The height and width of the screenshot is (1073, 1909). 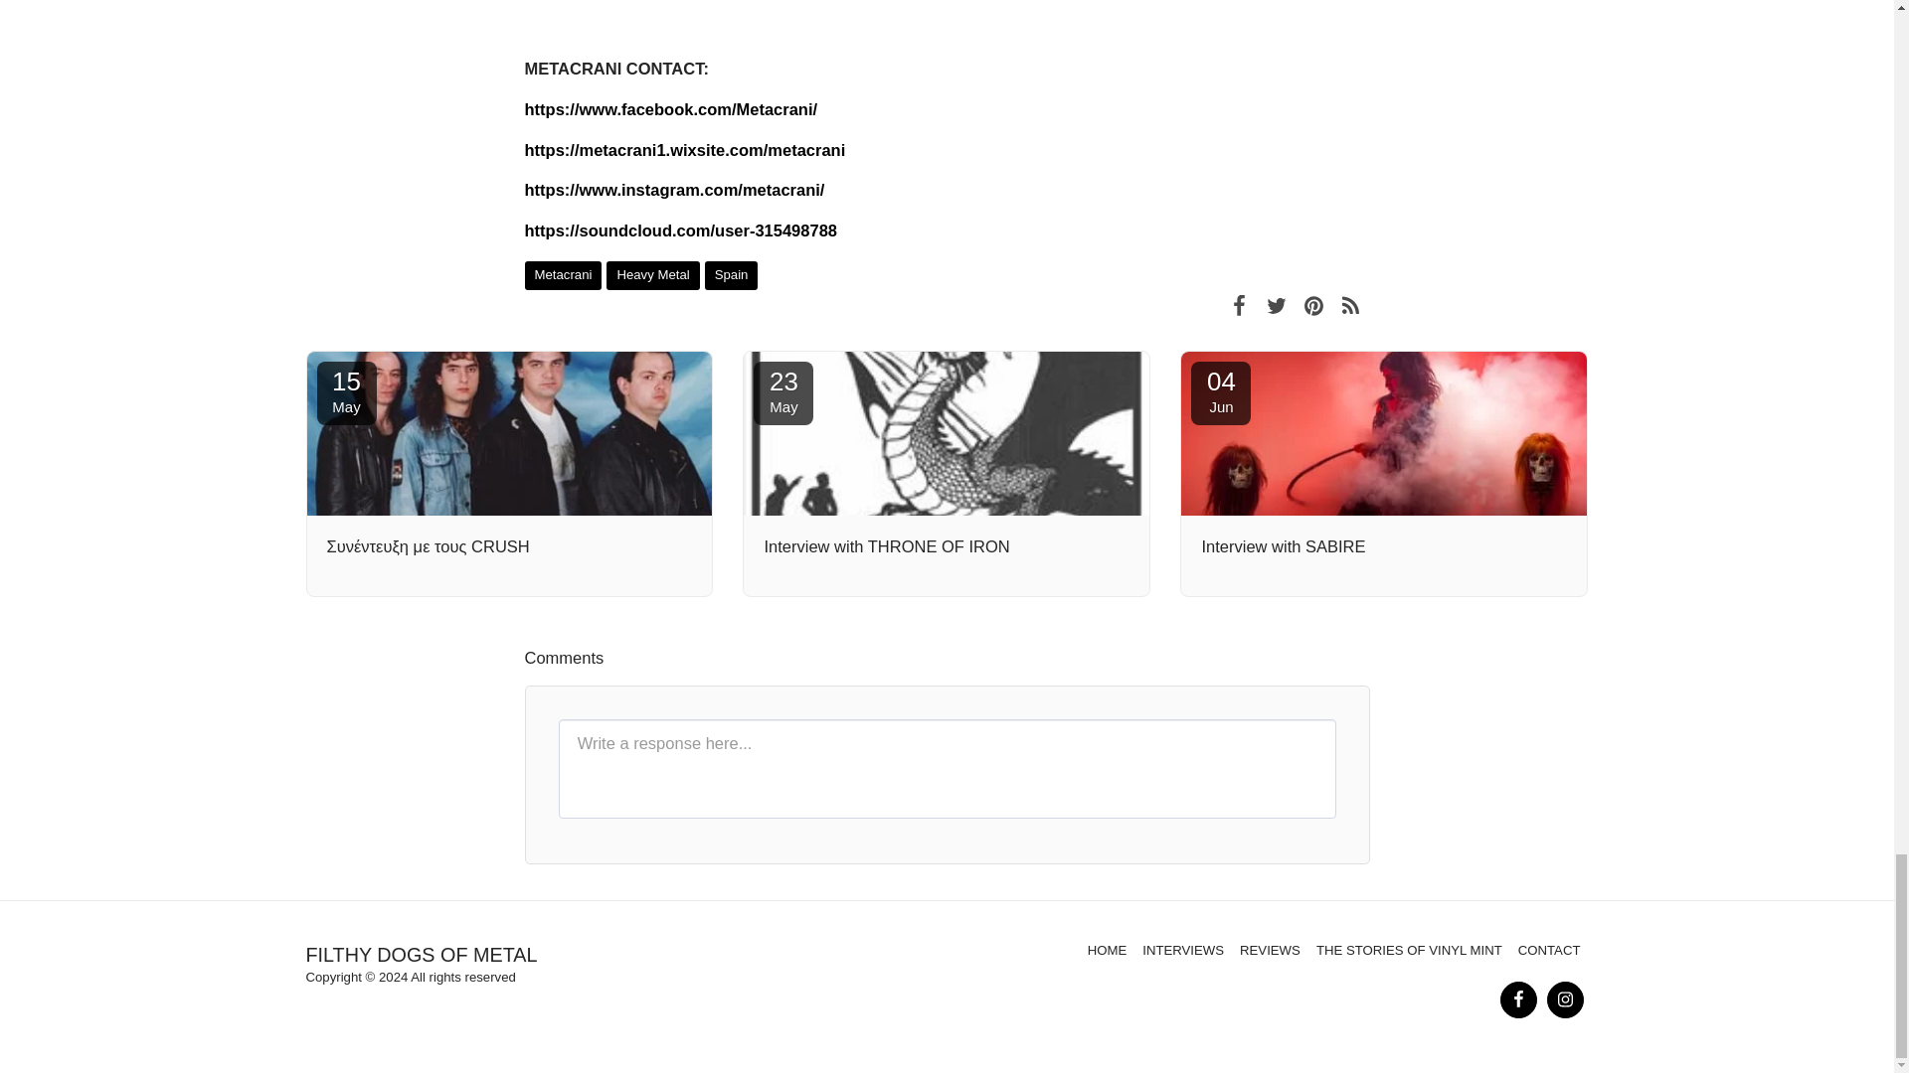 I want to click on RSS, so click(x=1239, y=304).